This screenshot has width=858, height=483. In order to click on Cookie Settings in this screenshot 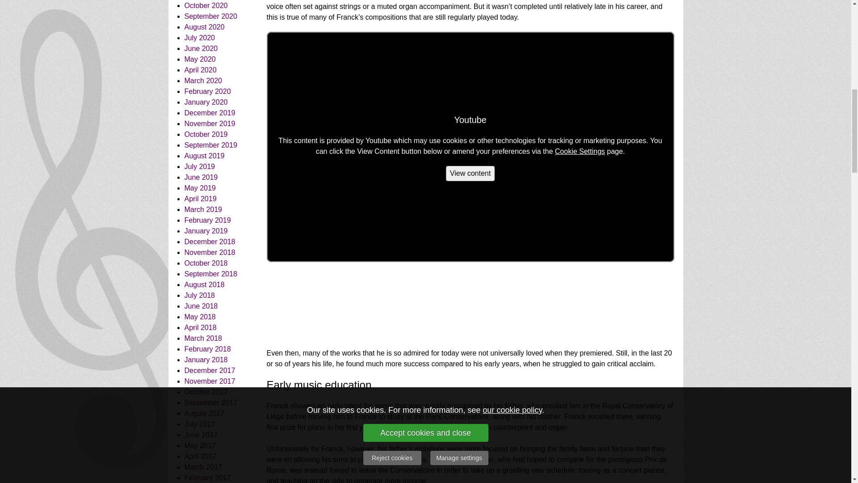, I will do `click(580, 151)`.